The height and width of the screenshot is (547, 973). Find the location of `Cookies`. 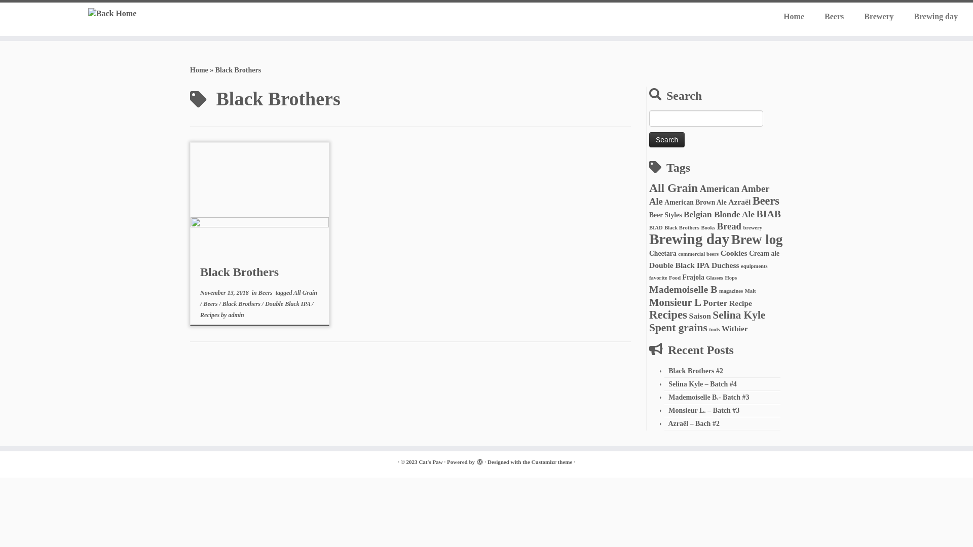

Cookies is located at coordinates (734, 253).